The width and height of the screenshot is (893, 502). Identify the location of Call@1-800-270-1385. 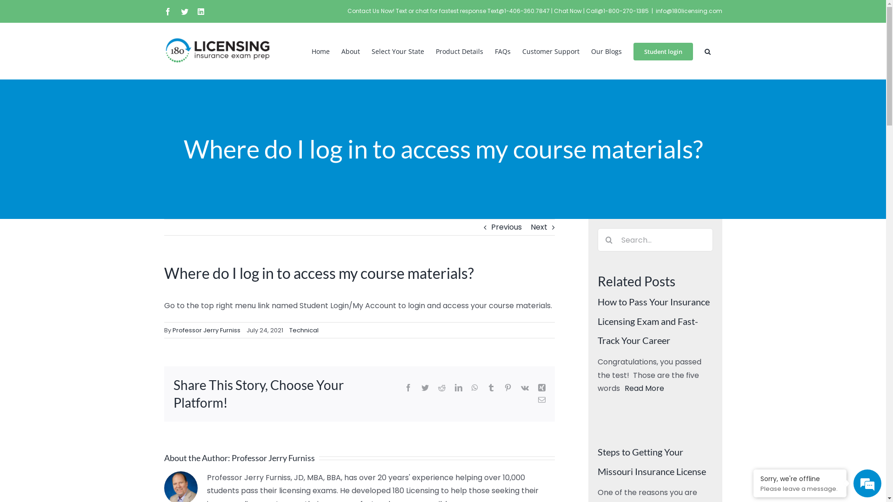
(618, 11).